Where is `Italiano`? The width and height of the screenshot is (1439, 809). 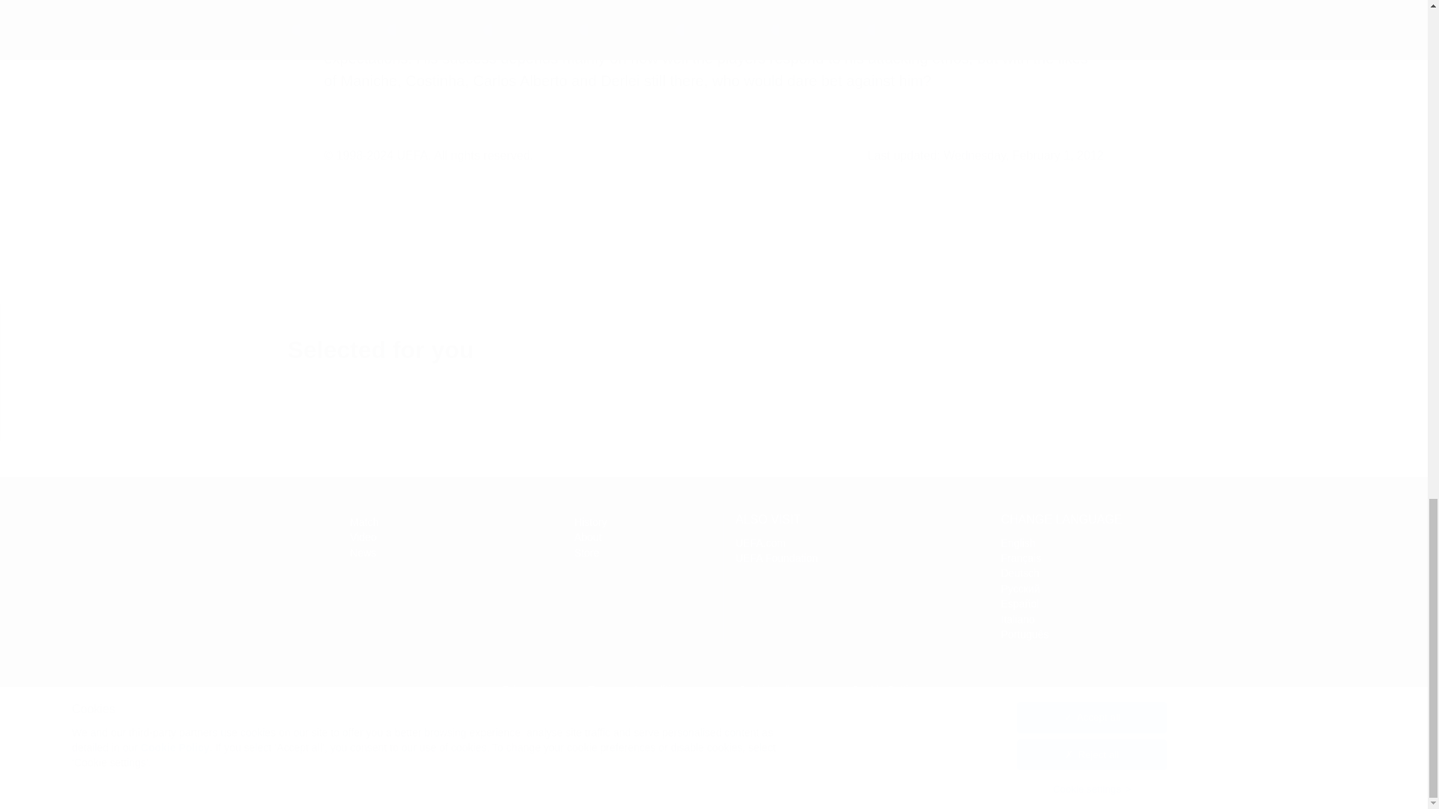
Italiano is located at coordinates (1018, 619).